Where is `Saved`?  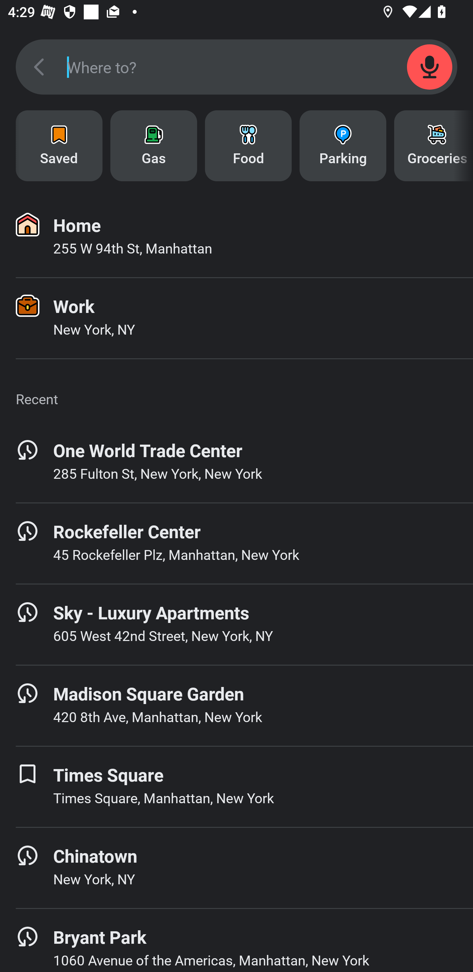 Saved is located at coordinates (59, 146).